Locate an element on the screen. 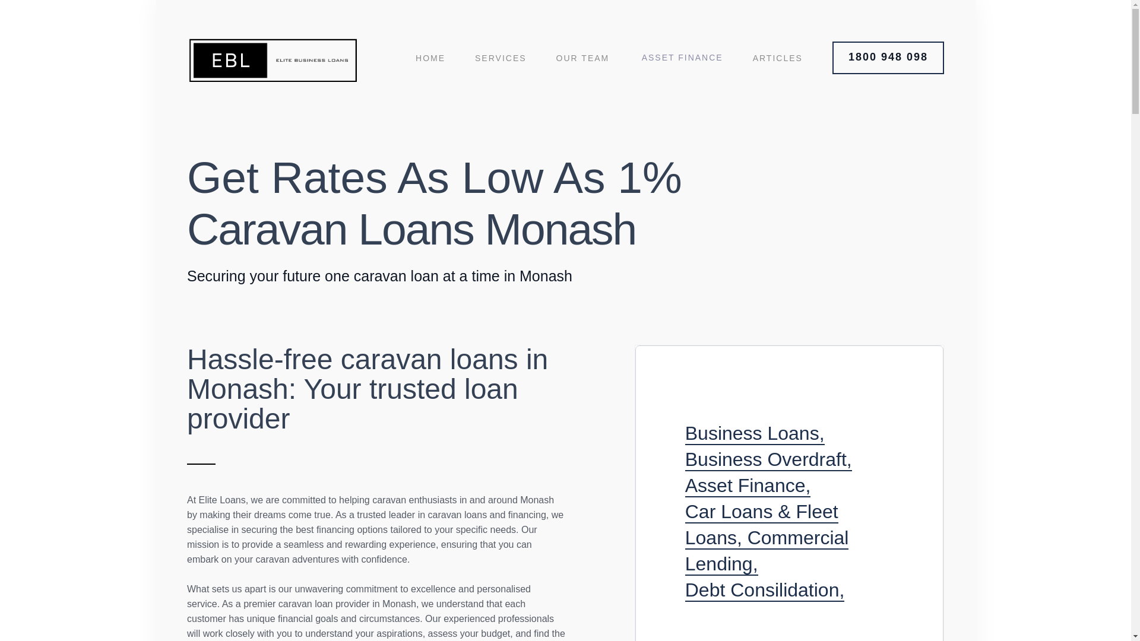 The image size is (1140, 641). Business Loans, is located at coordinates (754, 433).